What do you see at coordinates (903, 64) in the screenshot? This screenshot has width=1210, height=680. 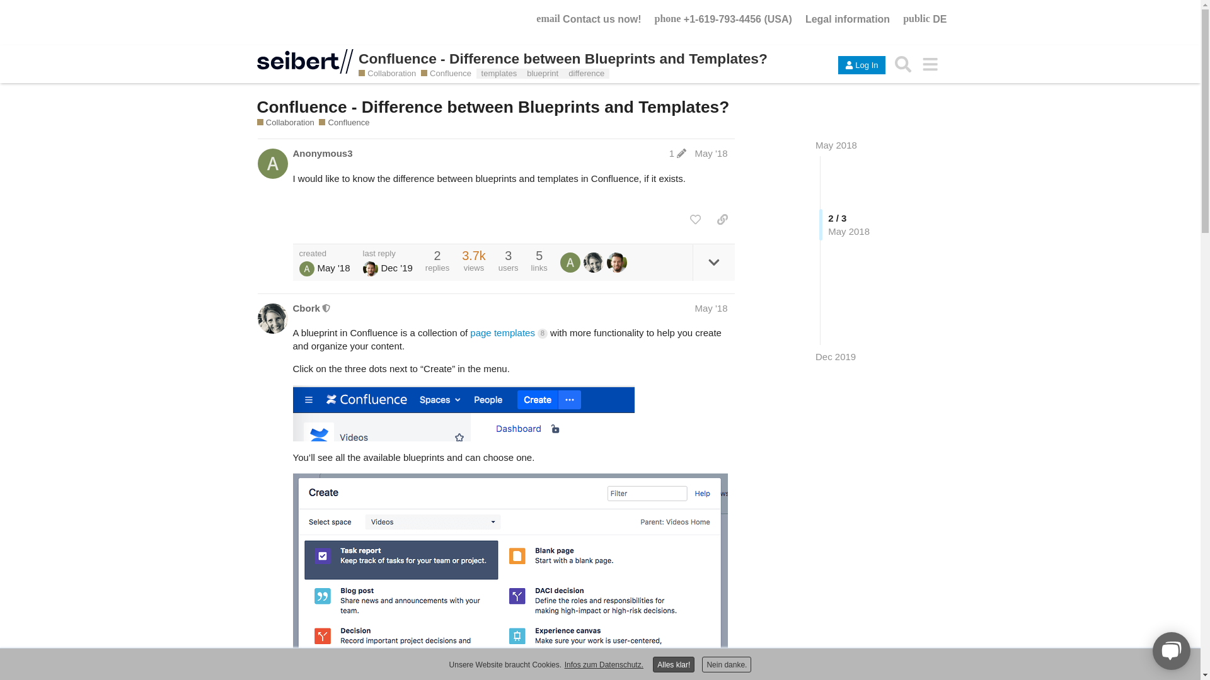 I see `Search` at bounding box center [903, 64].